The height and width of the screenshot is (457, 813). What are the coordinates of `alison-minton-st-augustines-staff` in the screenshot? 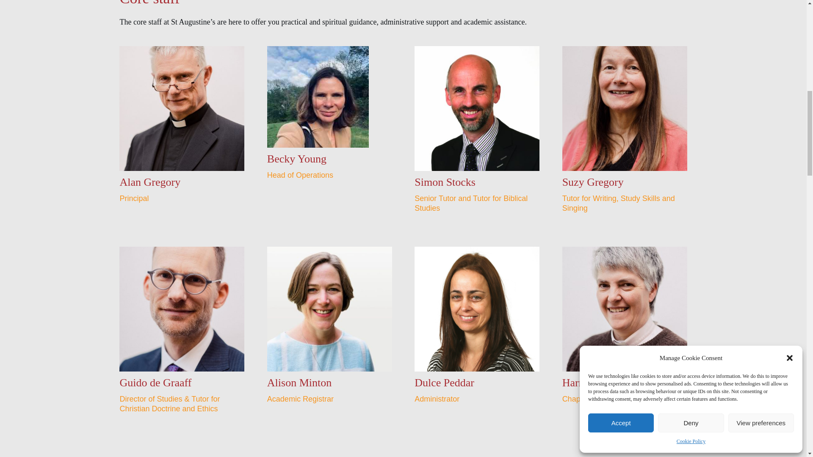 It's located at (329, 309).